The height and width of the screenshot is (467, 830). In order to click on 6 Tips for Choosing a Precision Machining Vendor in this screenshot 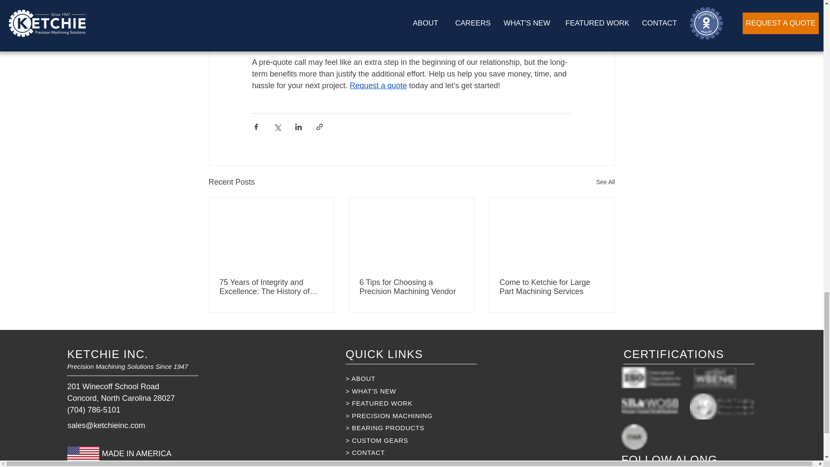, I will do `click(411, 287)`.